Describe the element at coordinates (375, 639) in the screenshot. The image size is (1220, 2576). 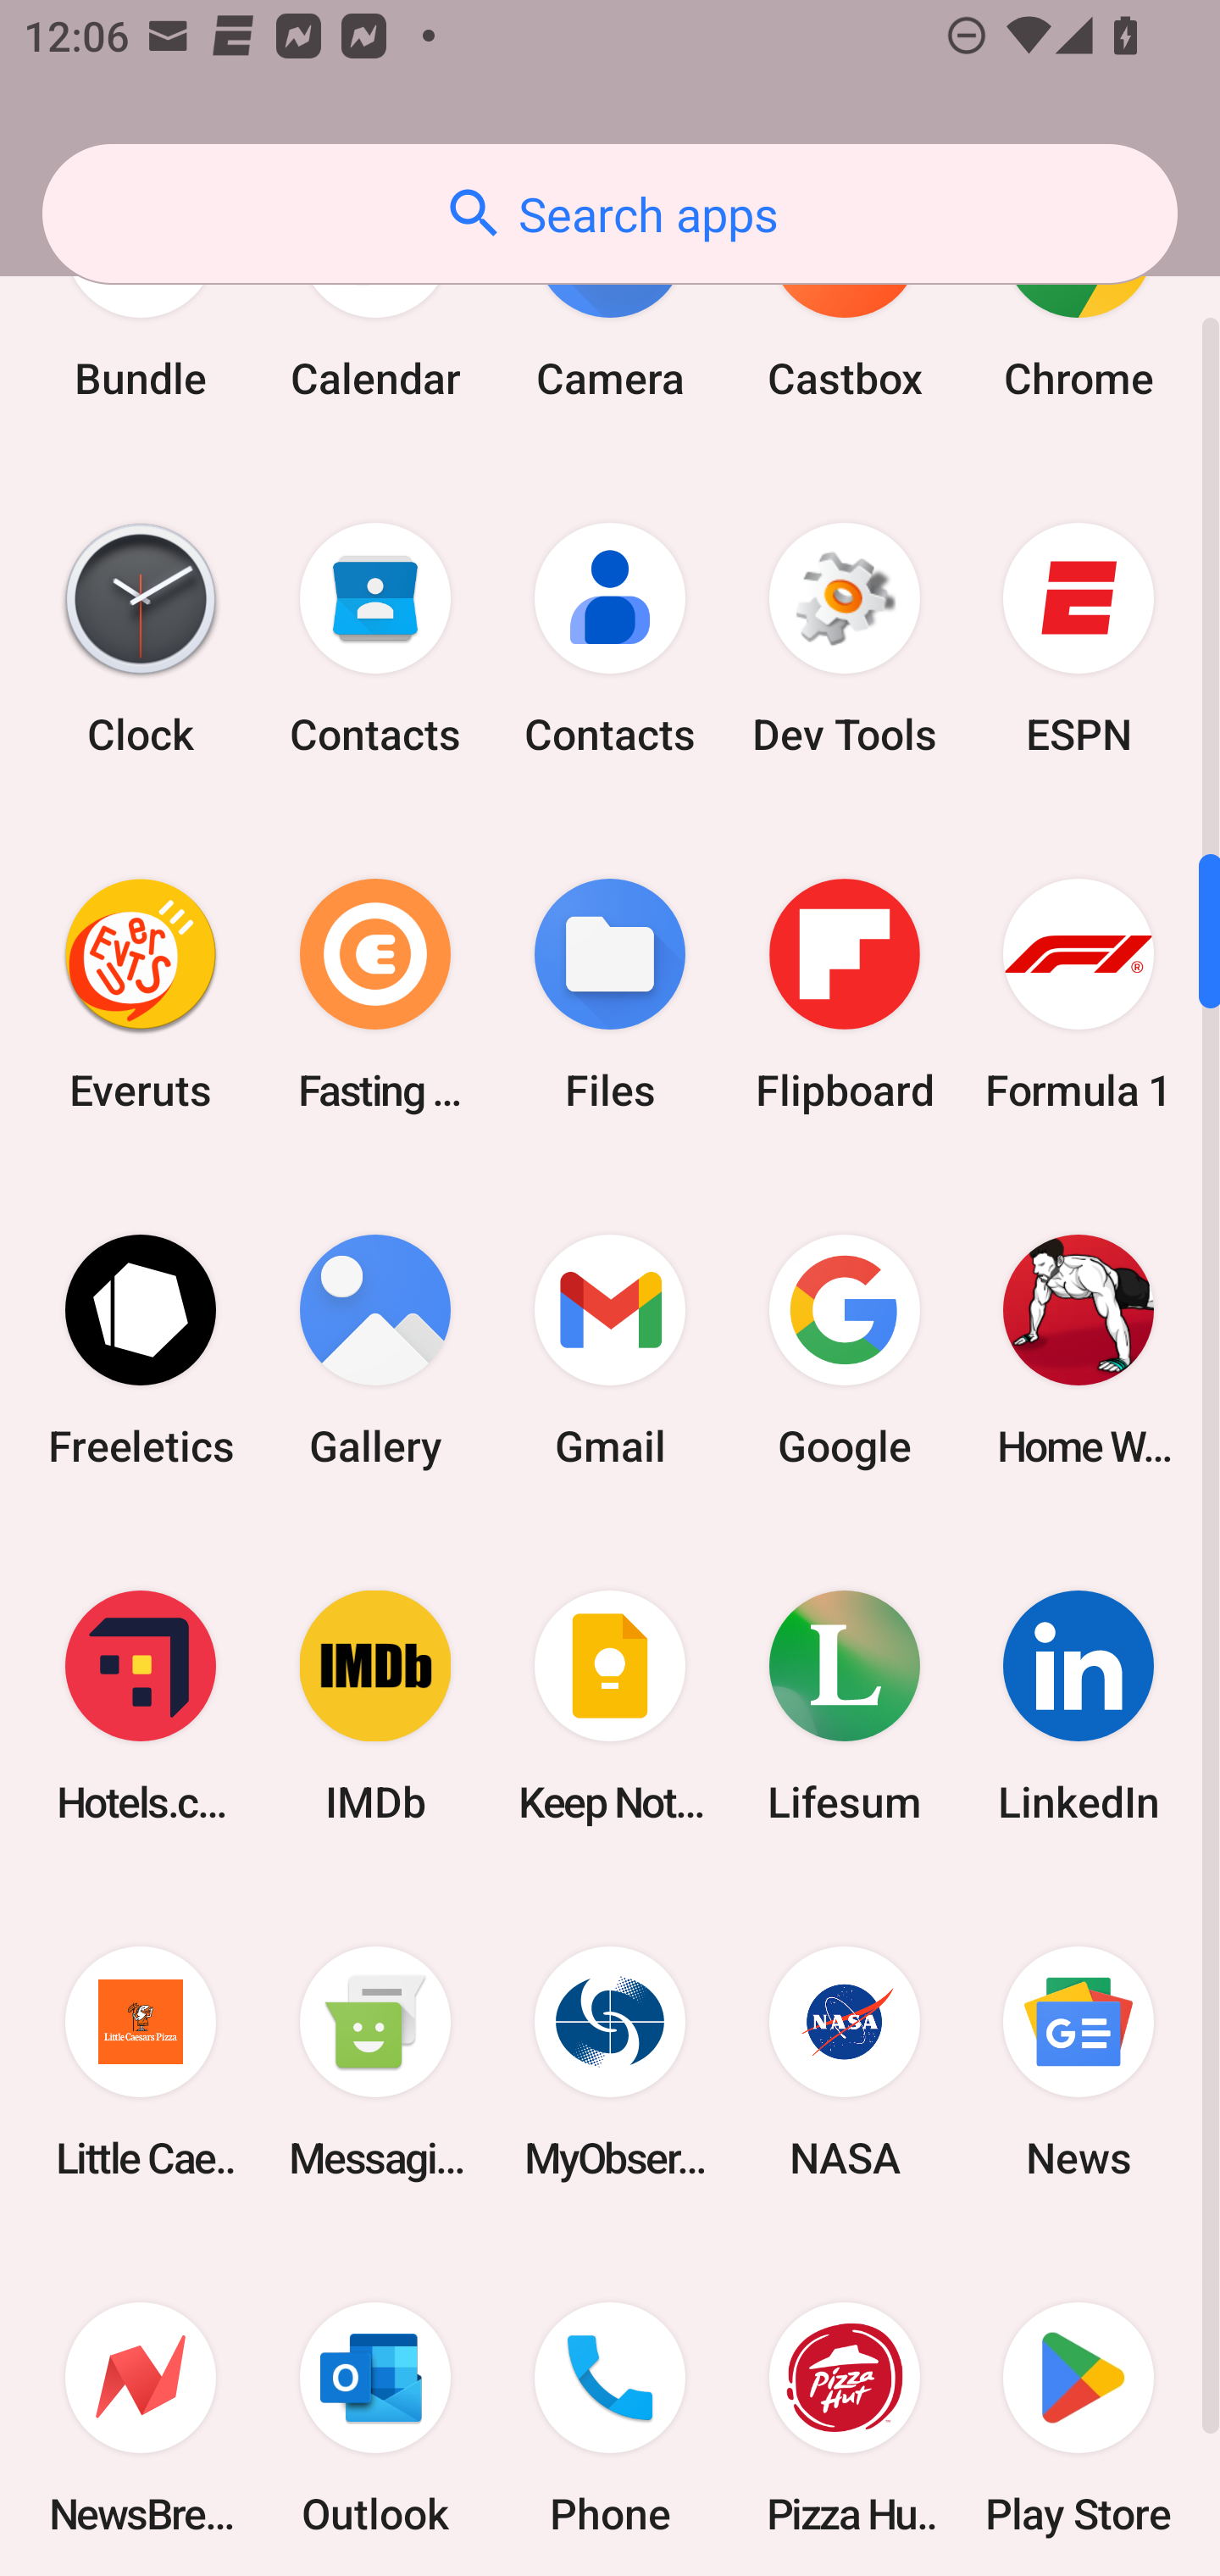
I see `Contacts` at that location.